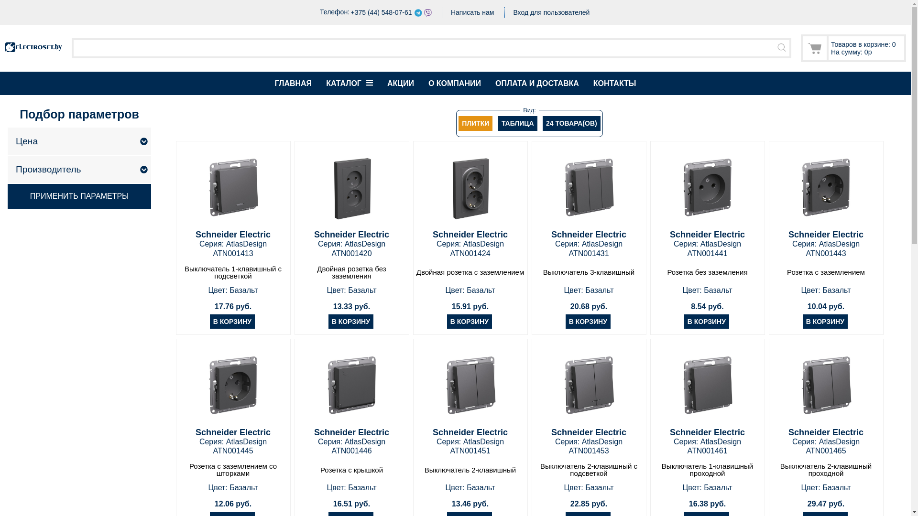 The width and height of the screenshot is (918, 516). I want to click on +375 (44) 548-07-61, so click(382, 12).